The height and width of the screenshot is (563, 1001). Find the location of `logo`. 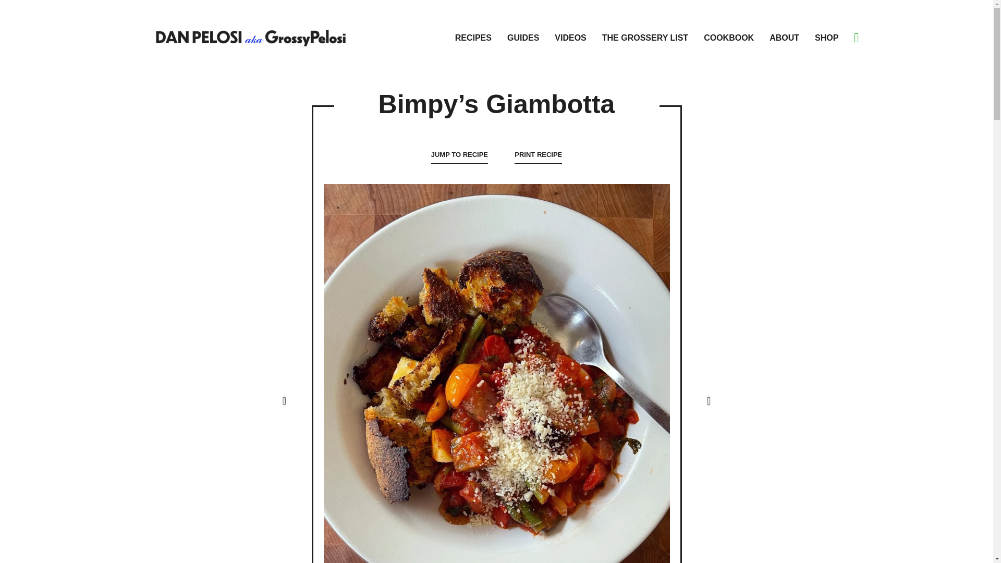

logo is located at coordinates (250, 36).